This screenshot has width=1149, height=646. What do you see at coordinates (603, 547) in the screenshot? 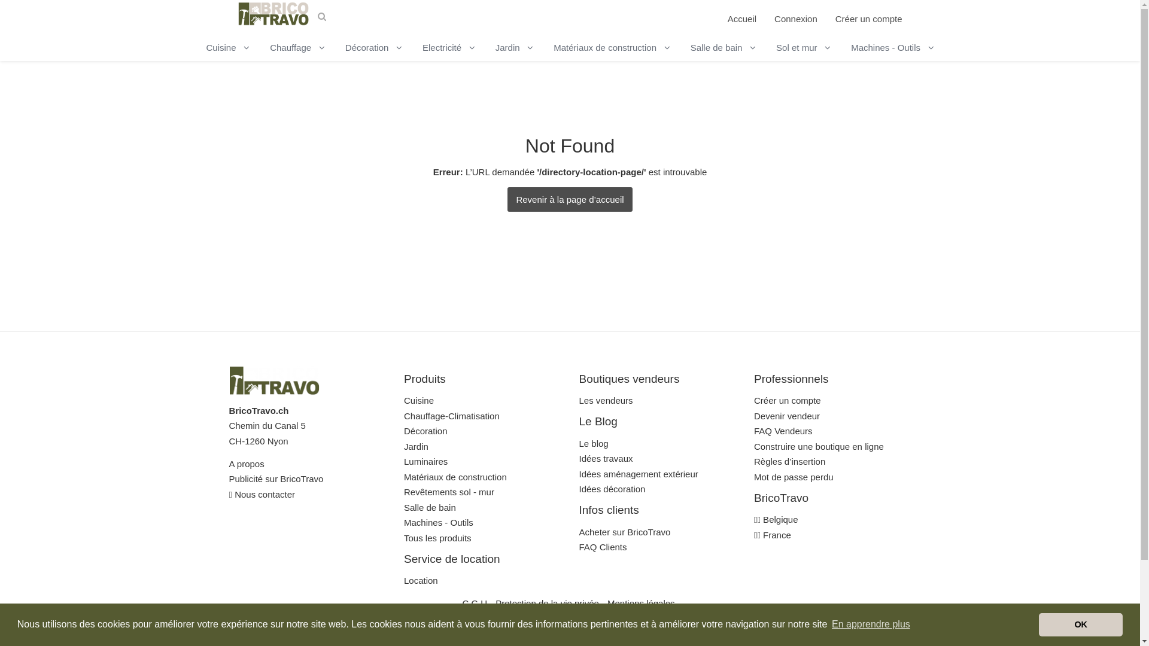
I see `FAQ Clients` at bounding box center [603, 547].